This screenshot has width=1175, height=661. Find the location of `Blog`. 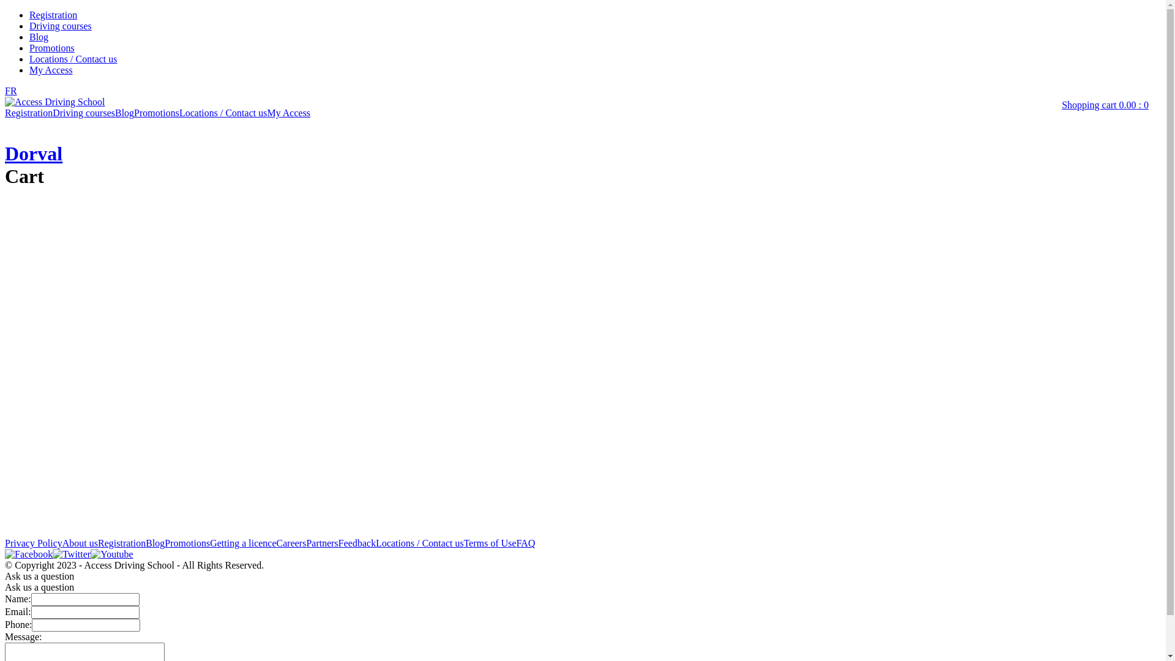

Blog is located at coordinates (39, 37).